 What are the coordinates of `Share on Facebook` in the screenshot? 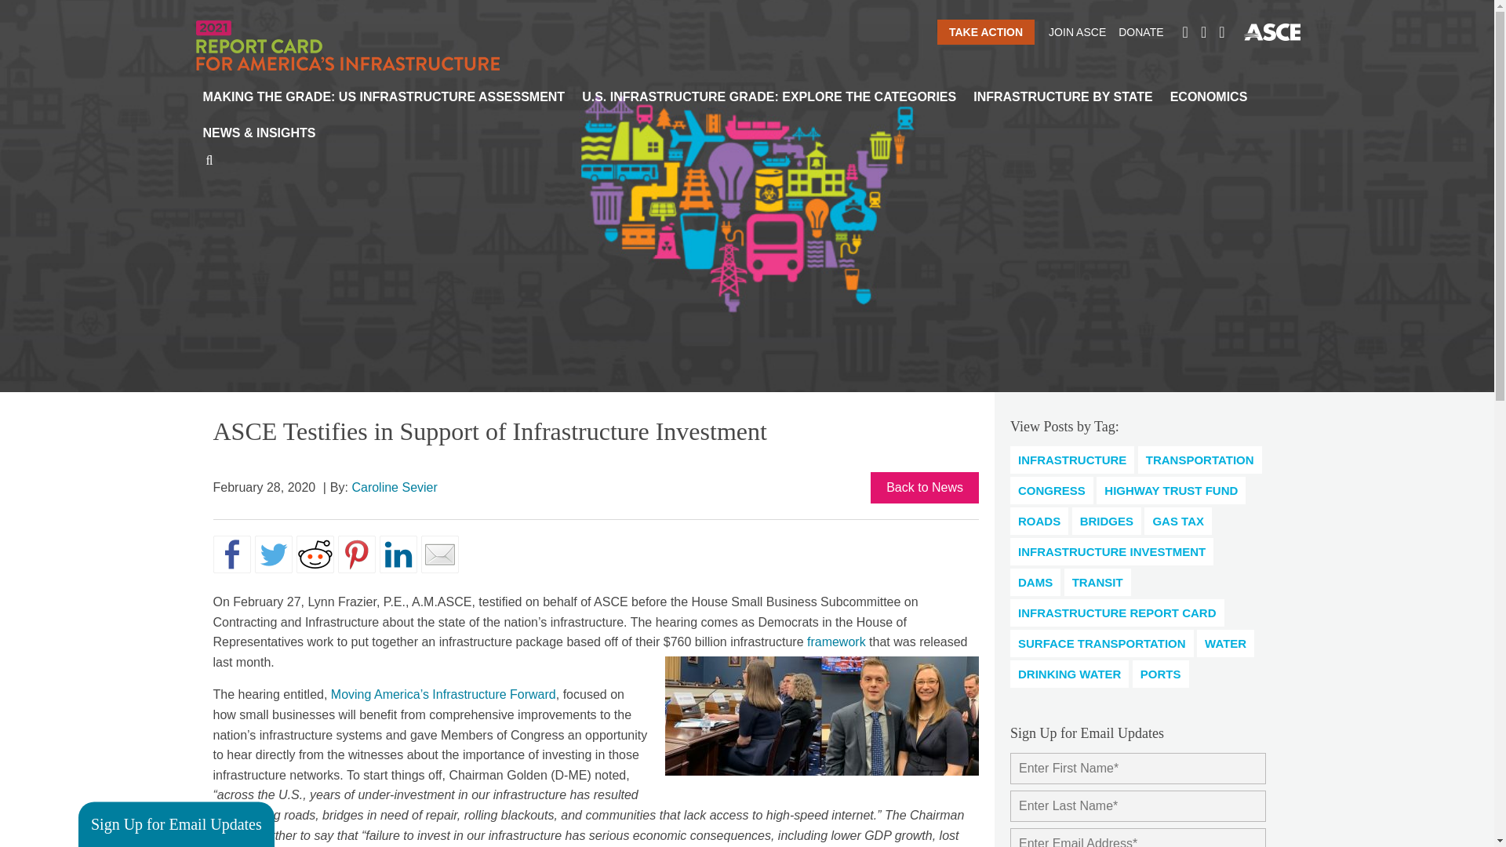 It's located at (232, 554).